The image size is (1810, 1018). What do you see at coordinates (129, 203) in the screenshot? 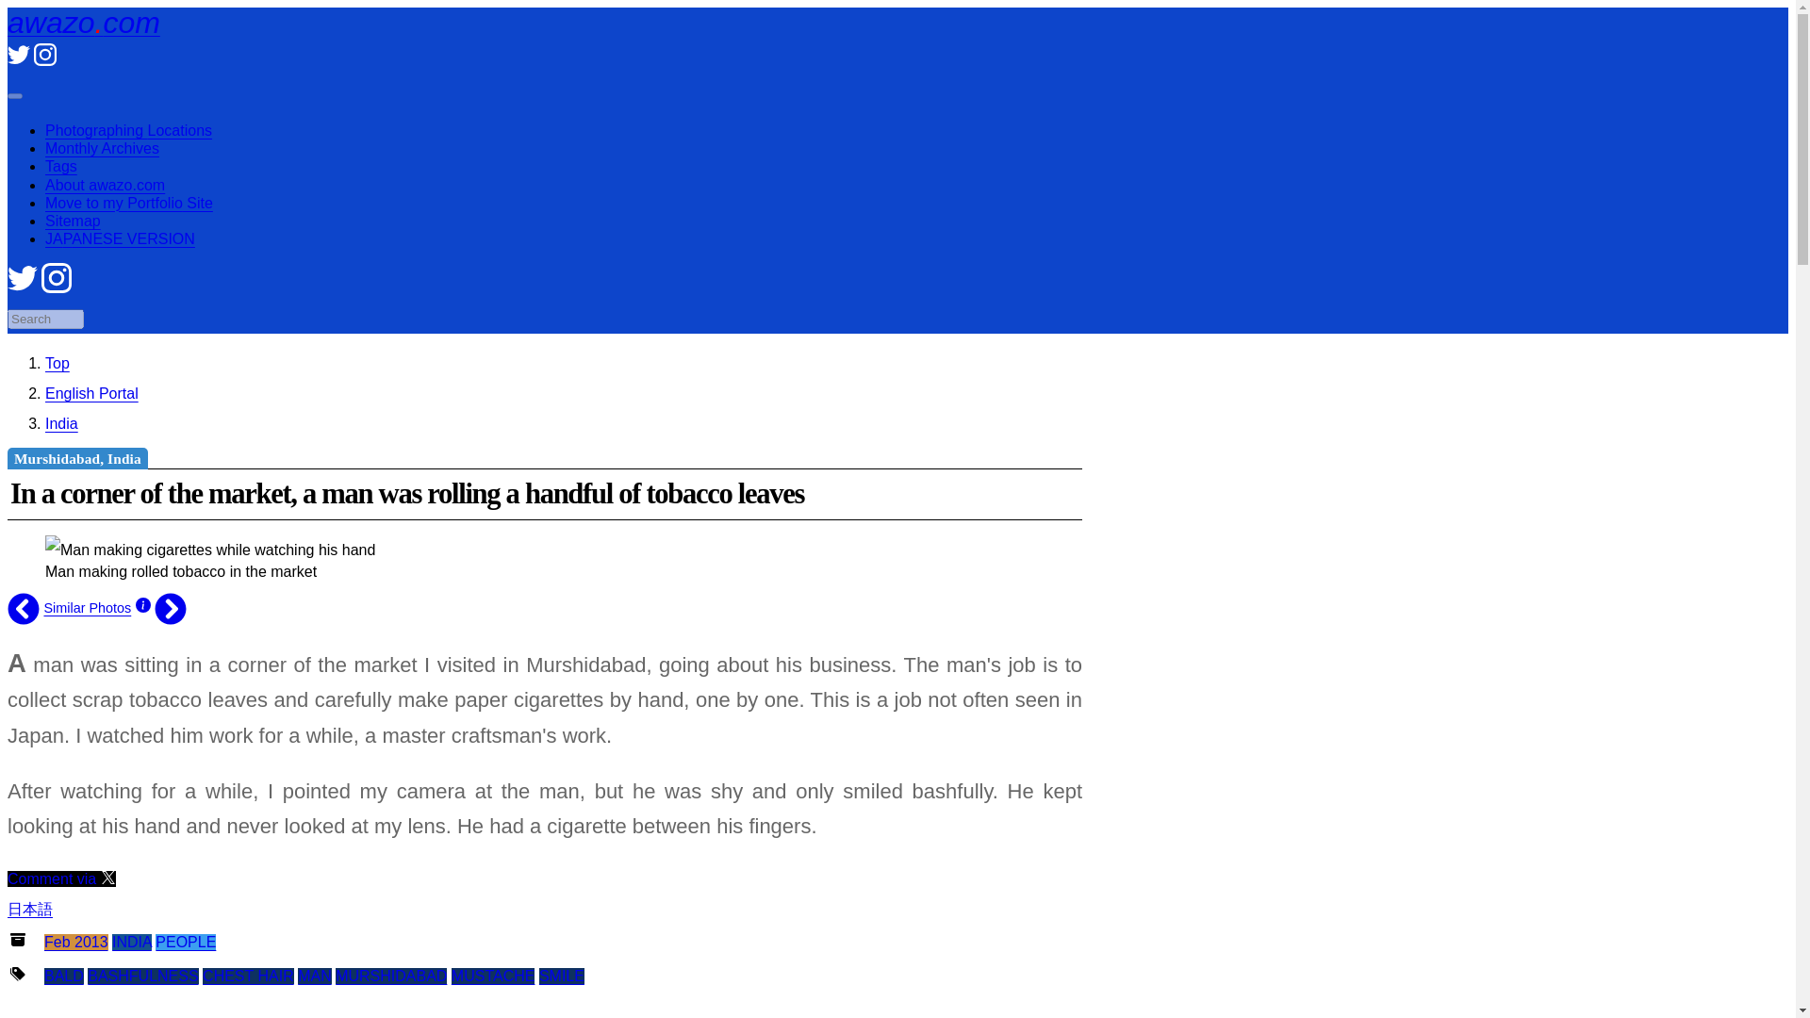
I see `Move to my Portfolio Site` at bounding box center [129, 203].